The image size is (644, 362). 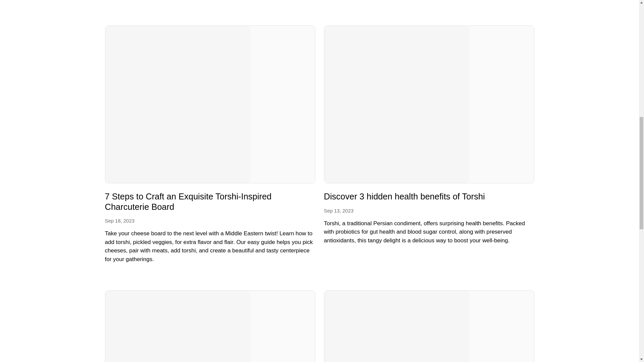 I want to click on Discover 3 hidden health benefits of Torshi, so click(x=404, y=197).